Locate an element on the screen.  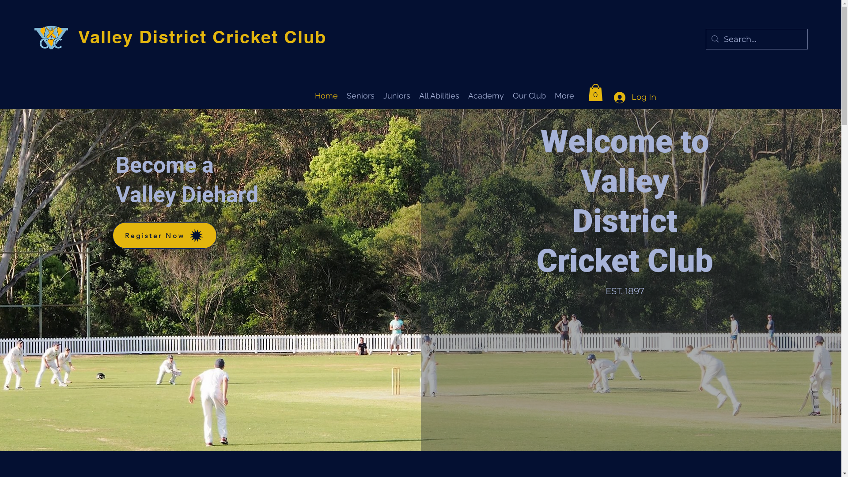
Juniors is located at coordinates (397, 95).